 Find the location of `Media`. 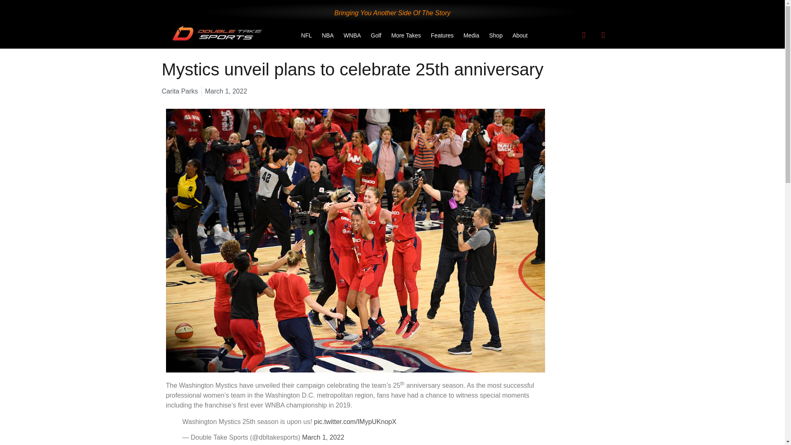

Media is located at coordinates (471, 35).